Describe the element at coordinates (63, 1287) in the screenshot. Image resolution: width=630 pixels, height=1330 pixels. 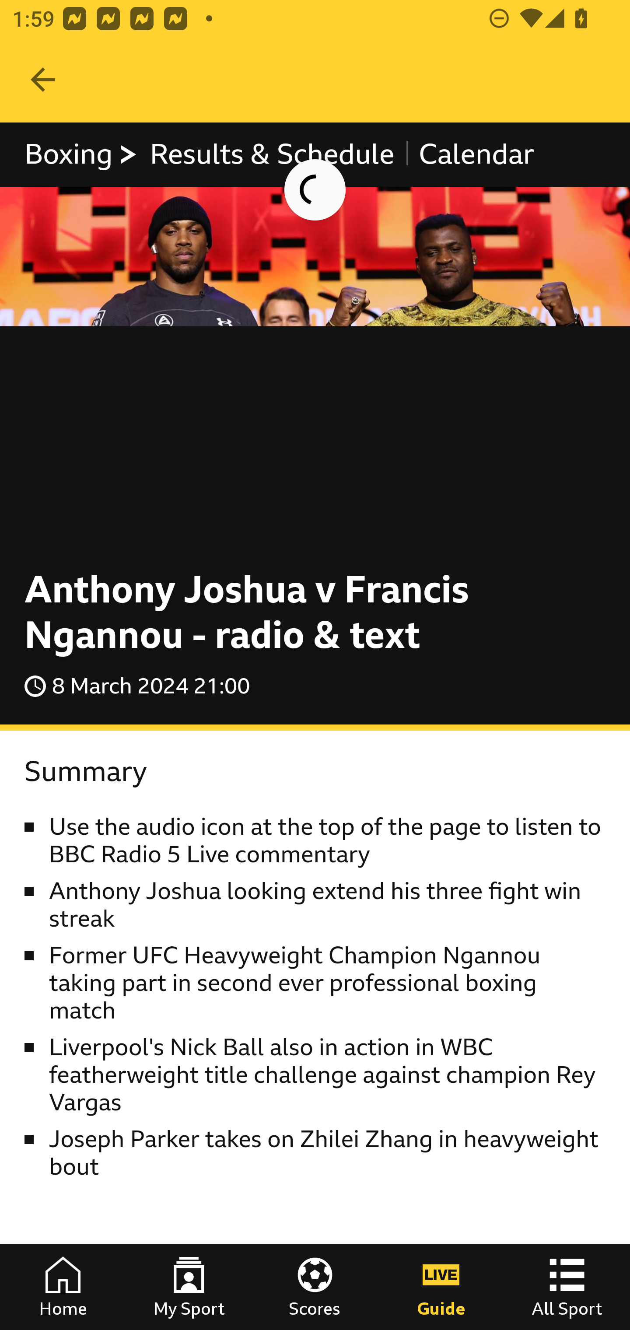
I see `Home` at that location.